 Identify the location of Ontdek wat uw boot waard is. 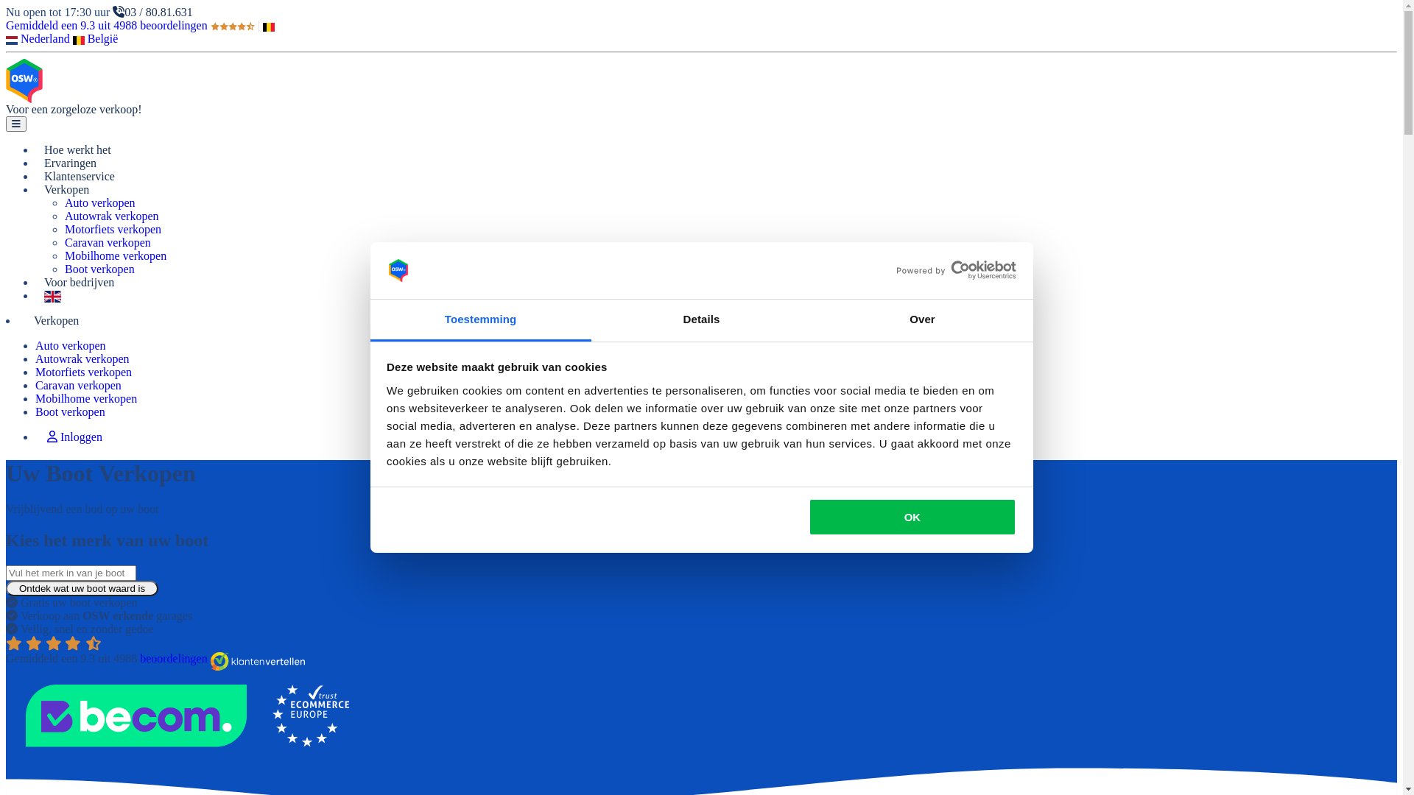
(82, 589).